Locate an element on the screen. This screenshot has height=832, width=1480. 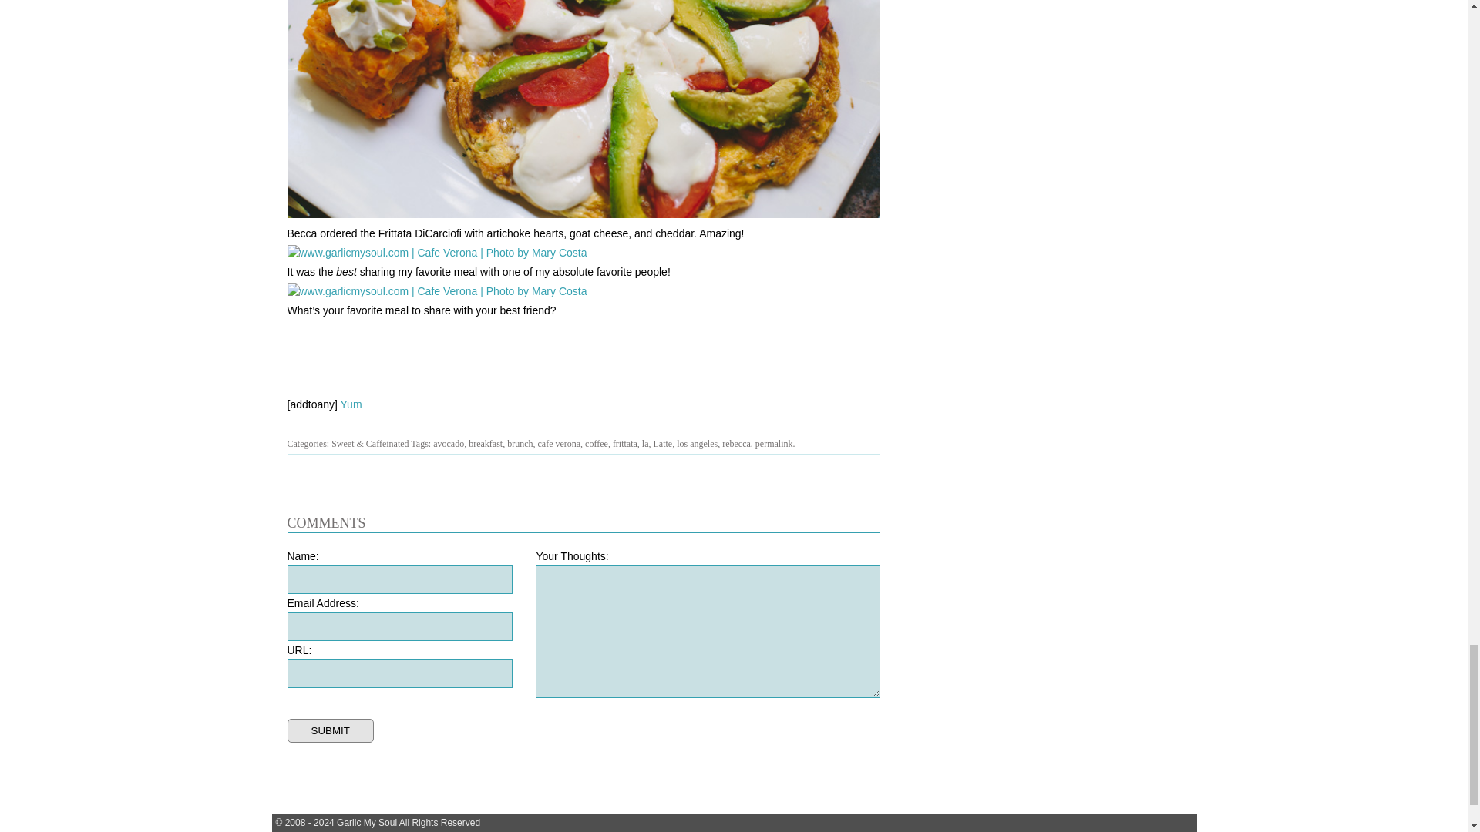
los angeles is located at coordinates (697, 444).